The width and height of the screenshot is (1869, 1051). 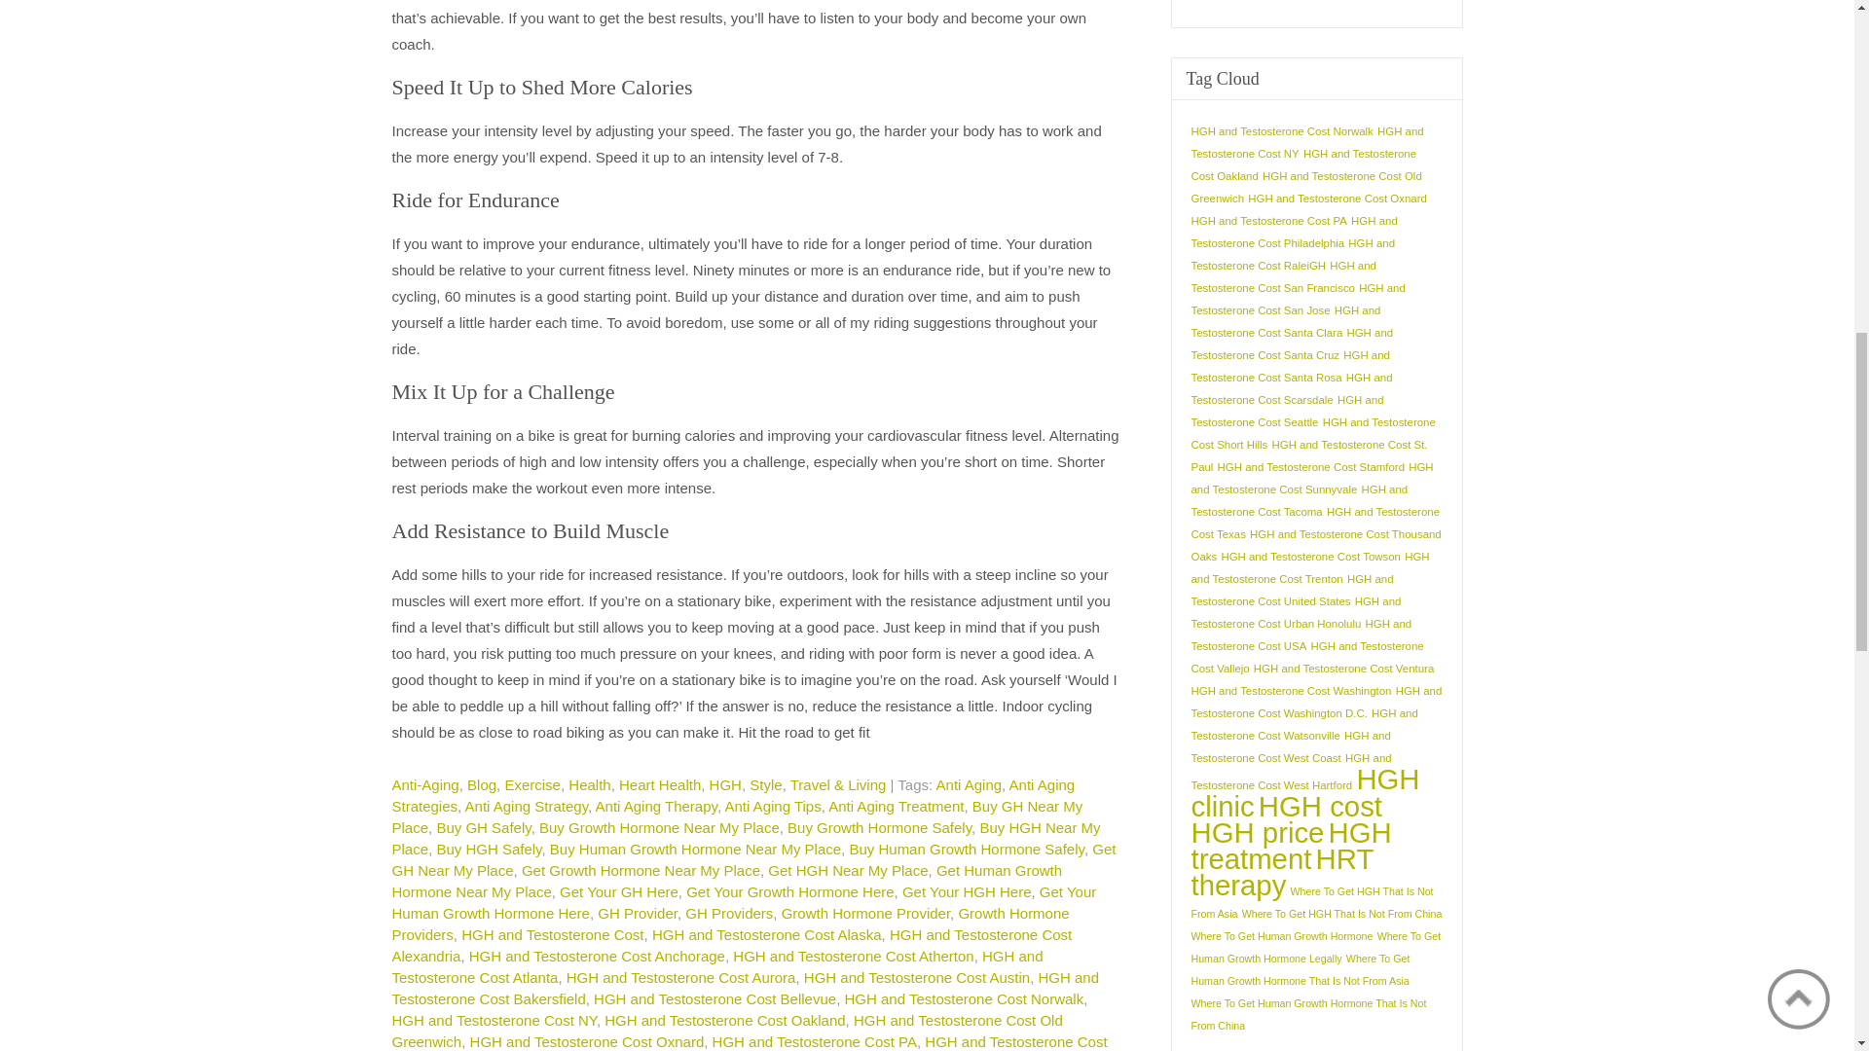 What do you see at coordinates (726, 784) in the screenshot?
I see `View all posts in HGH` at bounding box center [726, 784].